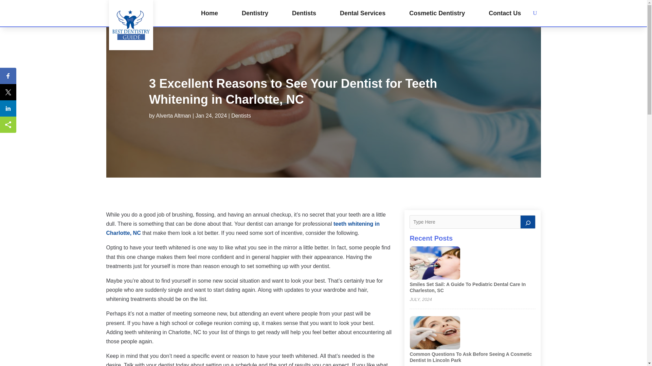  I want to click on Posts by Alverta Altman, so click(173, 115).